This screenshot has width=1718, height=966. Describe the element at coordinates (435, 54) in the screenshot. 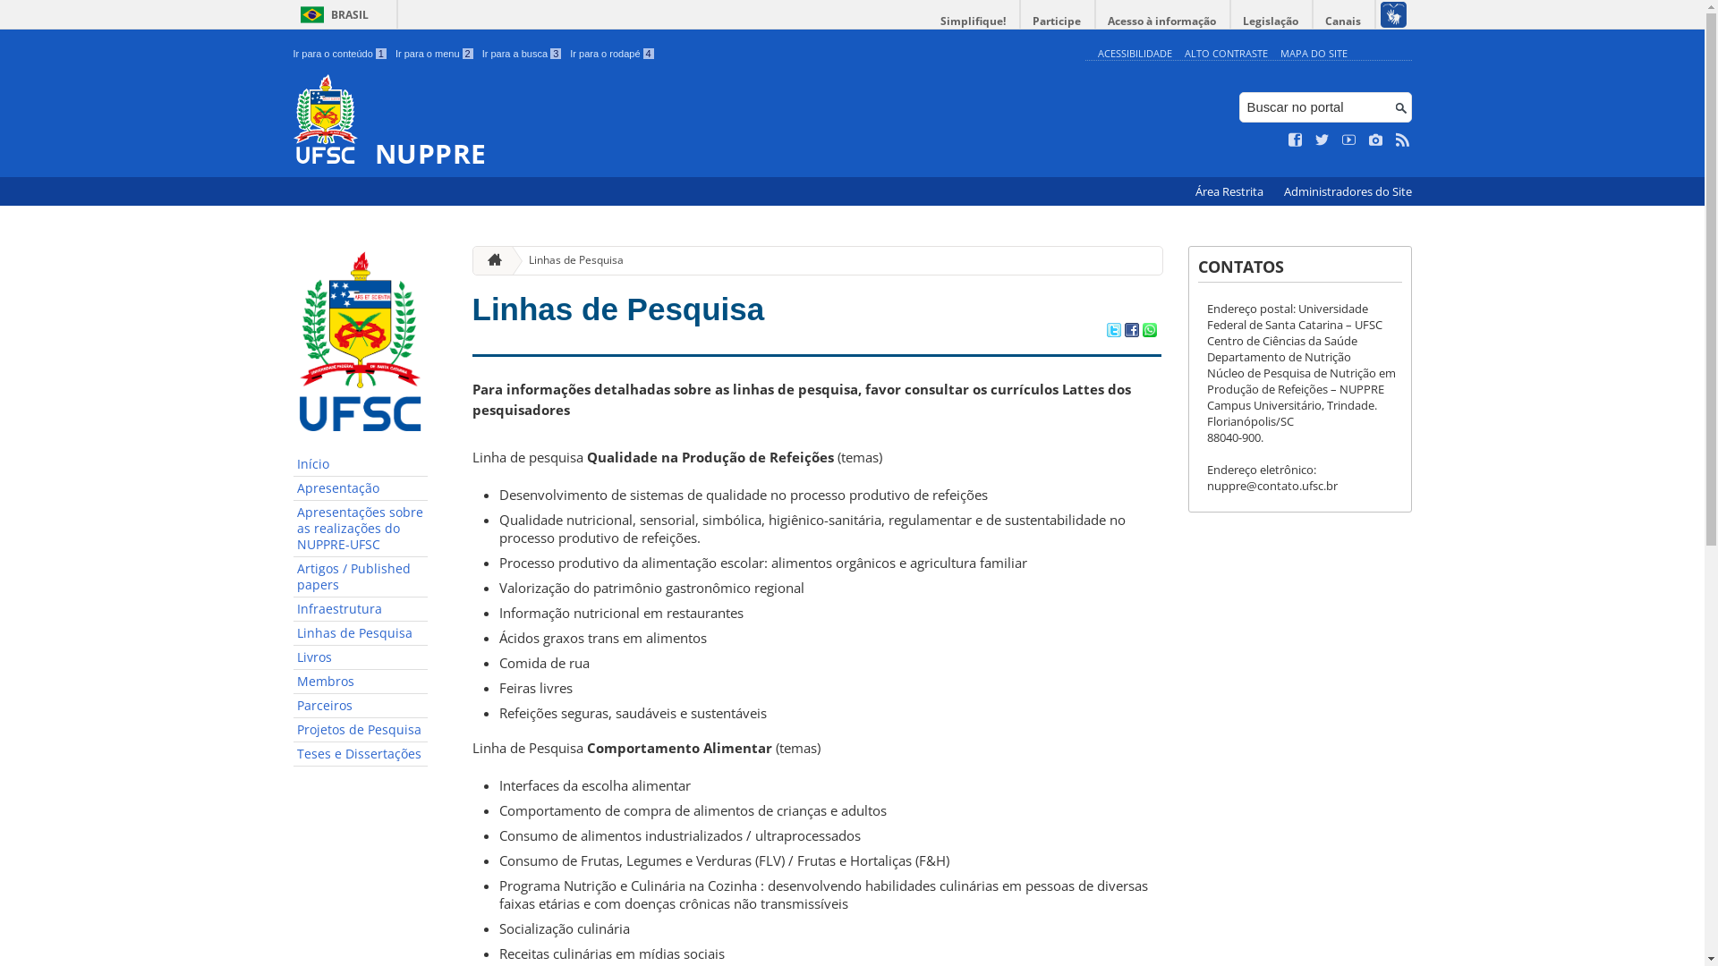

I see `Ir para o menu 2` at that location.